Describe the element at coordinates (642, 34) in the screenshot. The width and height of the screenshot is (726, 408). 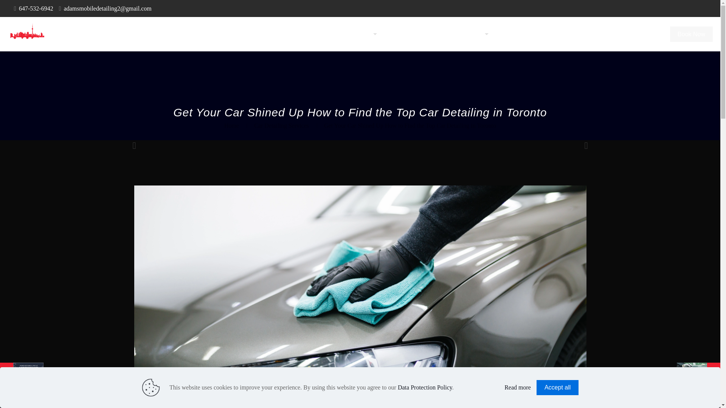
I see `Contact` at that location.